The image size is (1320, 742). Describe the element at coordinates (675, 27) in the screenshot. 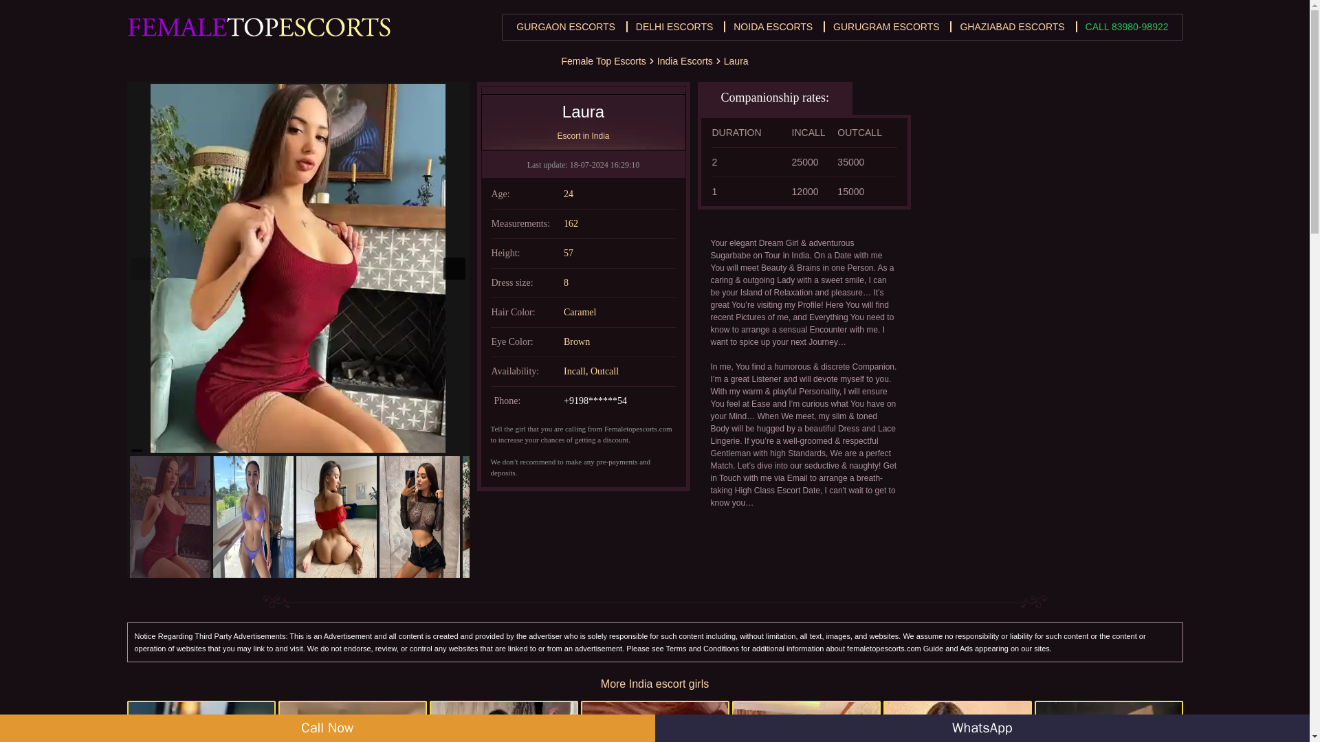

I see `DELHI ESCORTS` at that location.